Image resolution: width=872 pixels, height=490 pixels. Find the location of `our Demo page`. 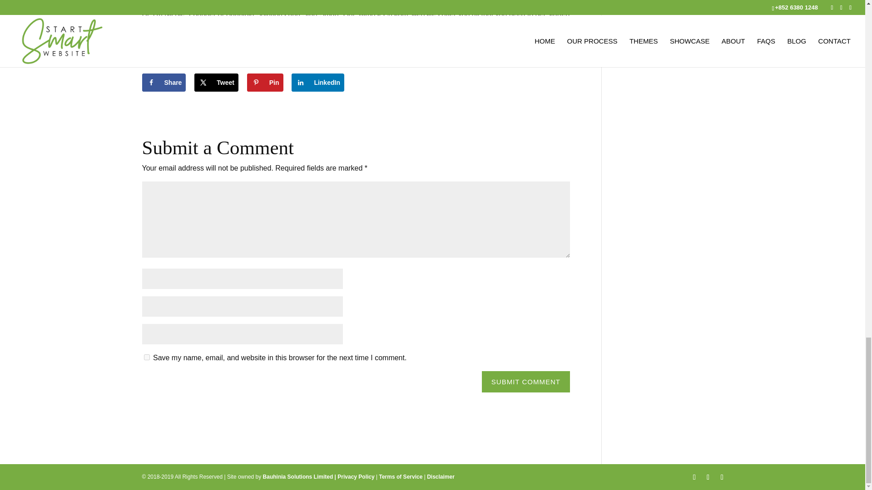

our Demo page is located at coordinates (542, 26).